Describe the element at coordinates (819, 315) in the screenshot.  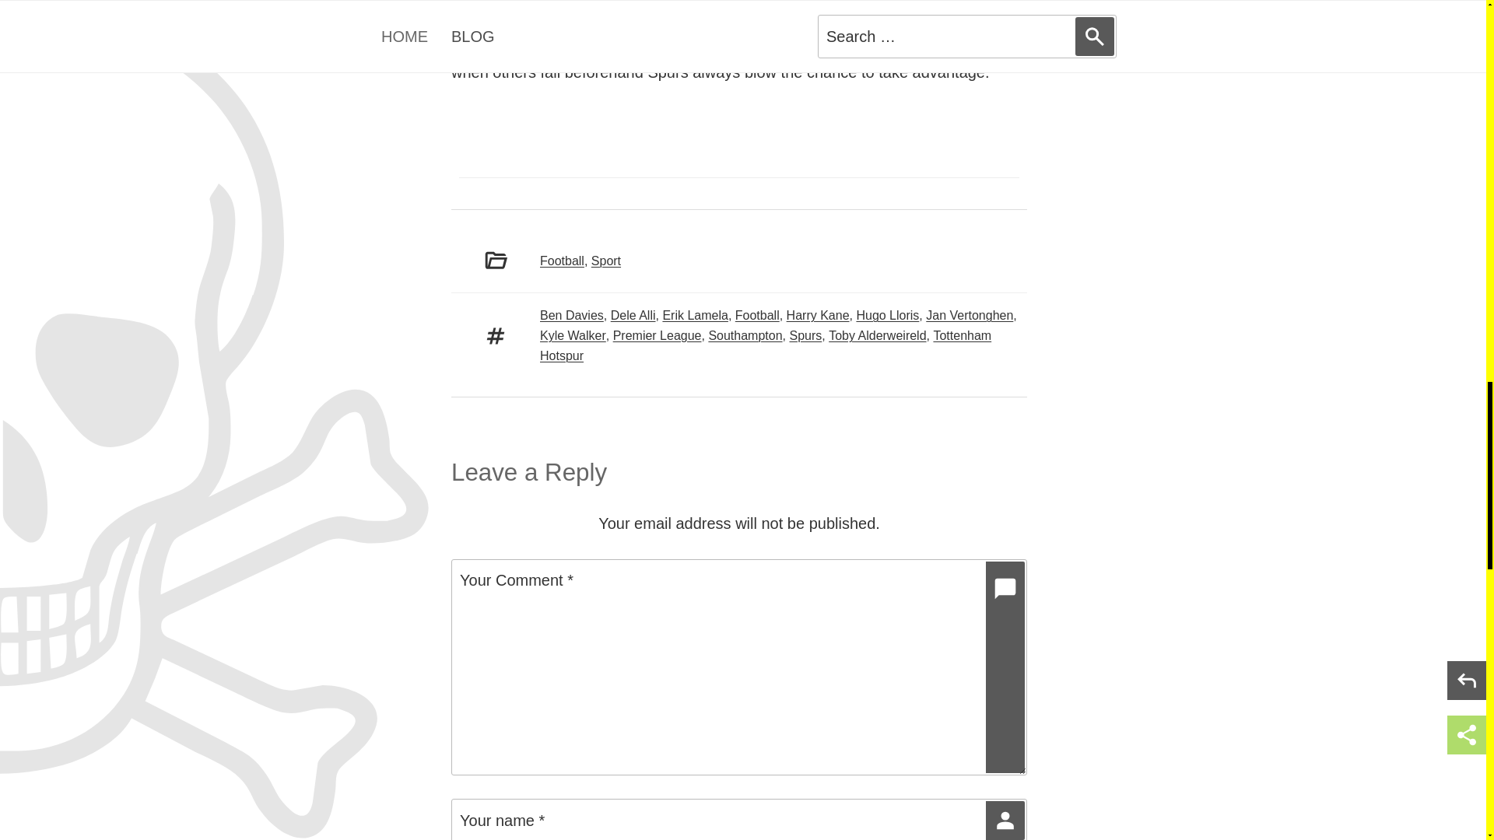
I see `Harry Kane` at that location.